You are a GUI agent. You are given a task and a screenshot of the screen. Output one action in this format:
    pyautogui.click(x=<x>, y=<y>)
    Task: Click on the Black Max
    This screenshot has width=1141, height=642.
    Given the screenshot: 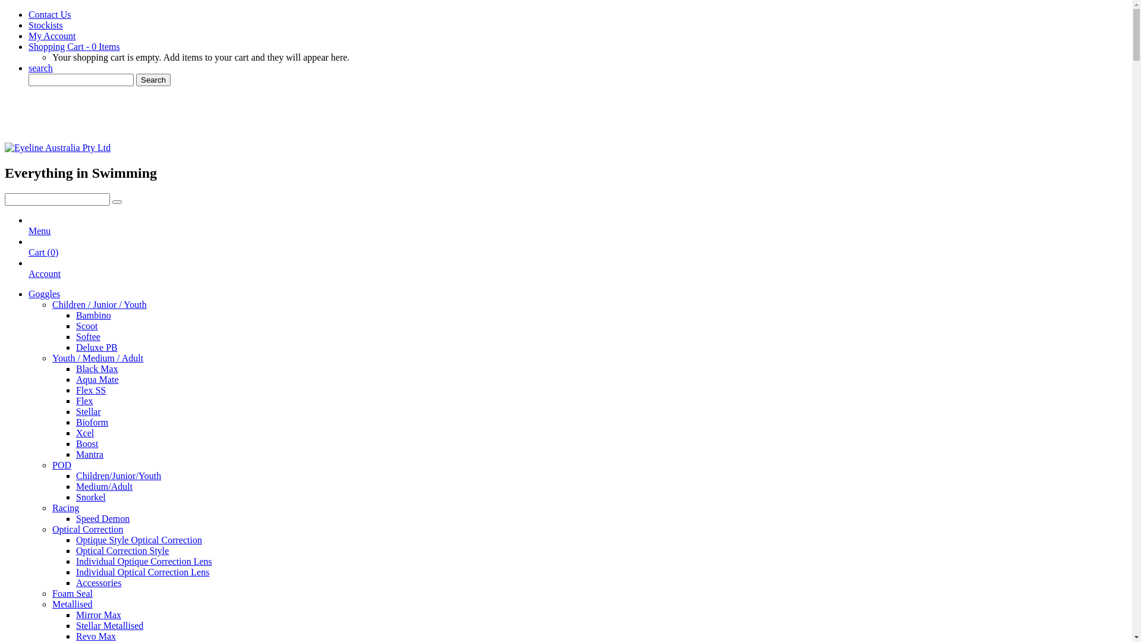 What is the action you would take?
    pyautogui.click(x=97, y=369)
    